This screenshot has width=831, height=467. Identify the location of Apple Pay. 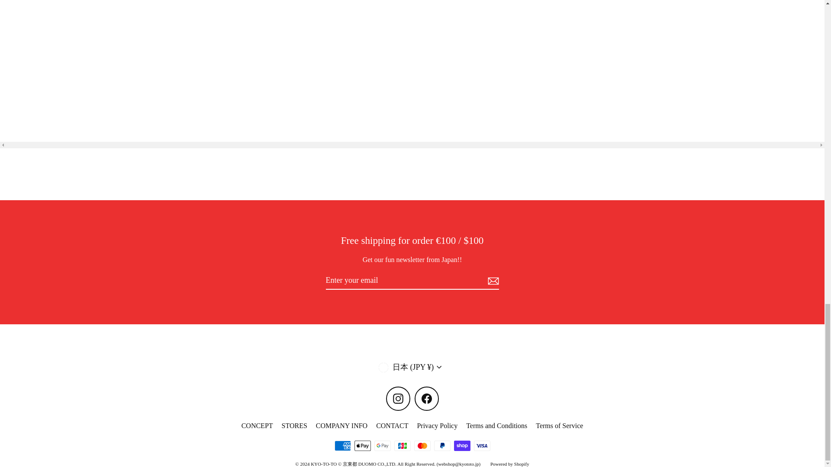
(362, 446).